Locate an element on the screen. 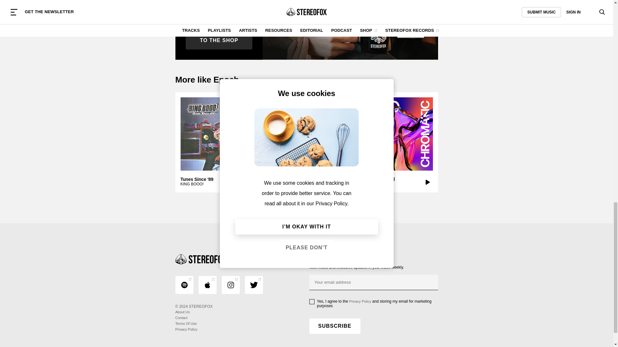  Subscribe is located at coordinates (335, 326).